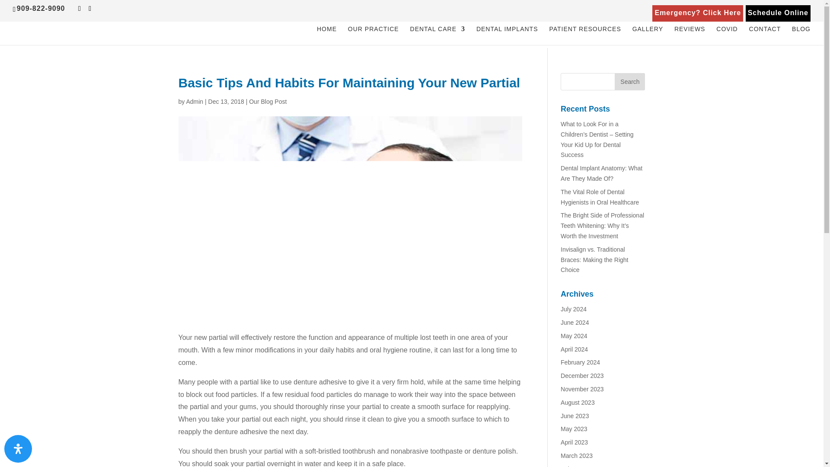 The height and width of the screenshot is (467, 830). What do you see at coordinates (437, 35) in the screenshot?
I see `DENTAL CARE` at bounding box center [437, 35].